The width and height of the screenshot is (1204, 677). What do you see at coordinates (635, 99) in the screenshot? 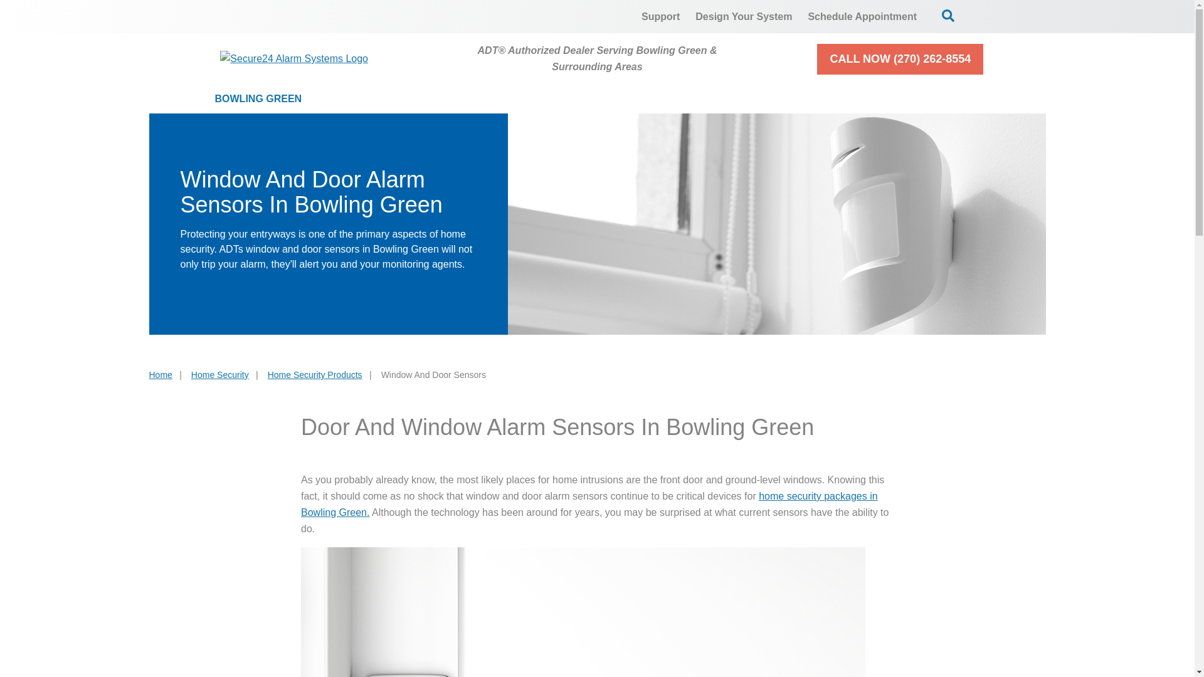
I see `Home Automation` at bounding box center [635, 99].